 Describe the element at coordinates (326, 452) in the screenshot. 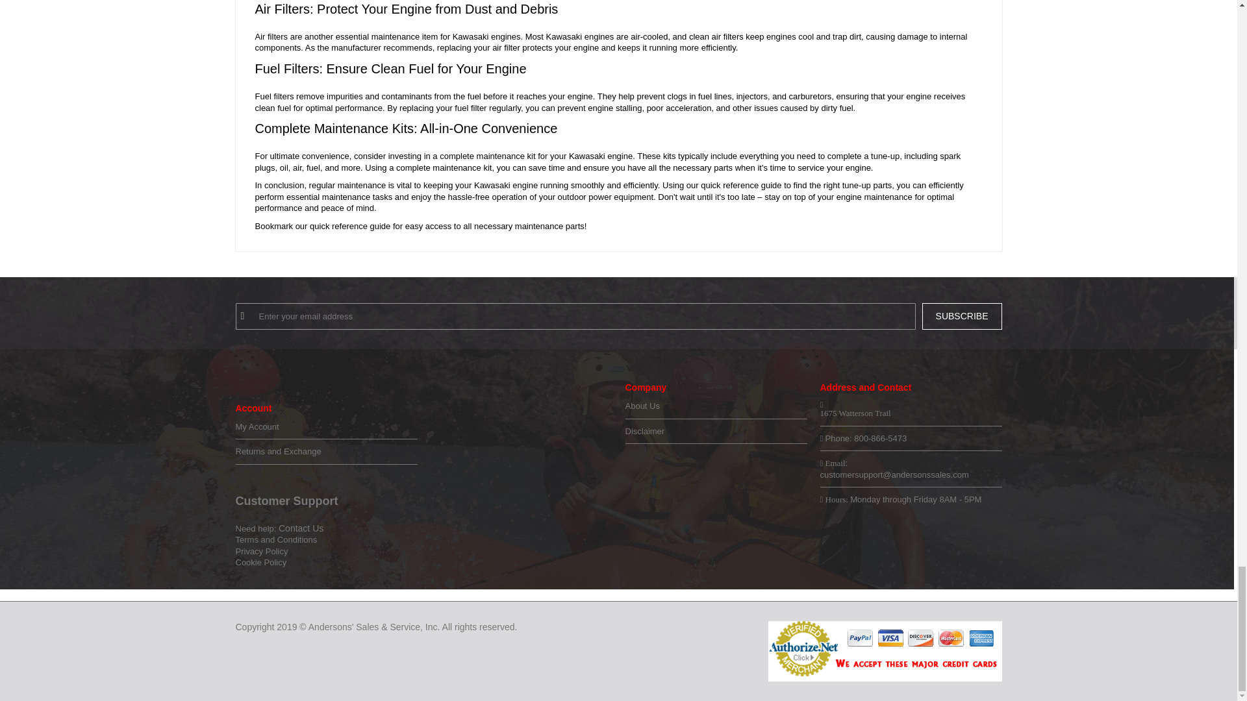

I see `Returns and Exchange` at that location.